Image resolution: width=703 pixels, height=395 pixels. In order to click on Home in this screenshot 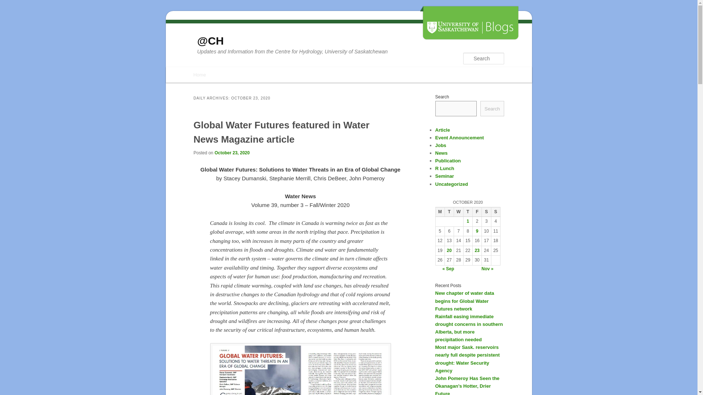, I will do `click(200, 75)`.